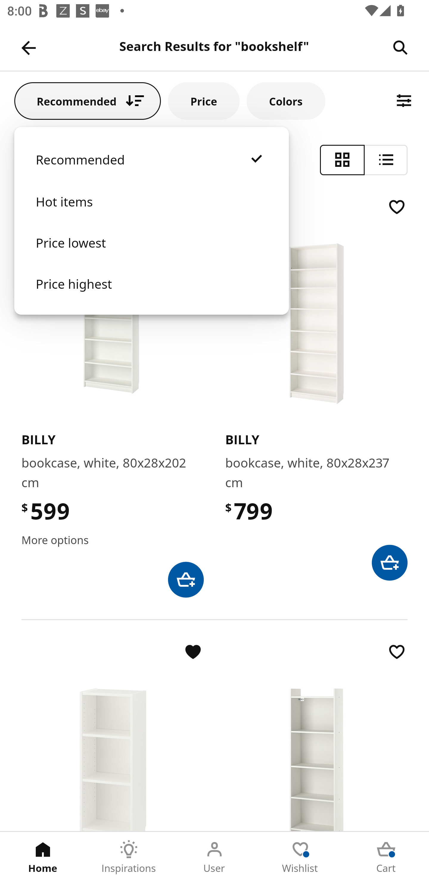 Image resolution: width=429 pixels, height=882 pixels. I want to click on Price, so click(204, 101).